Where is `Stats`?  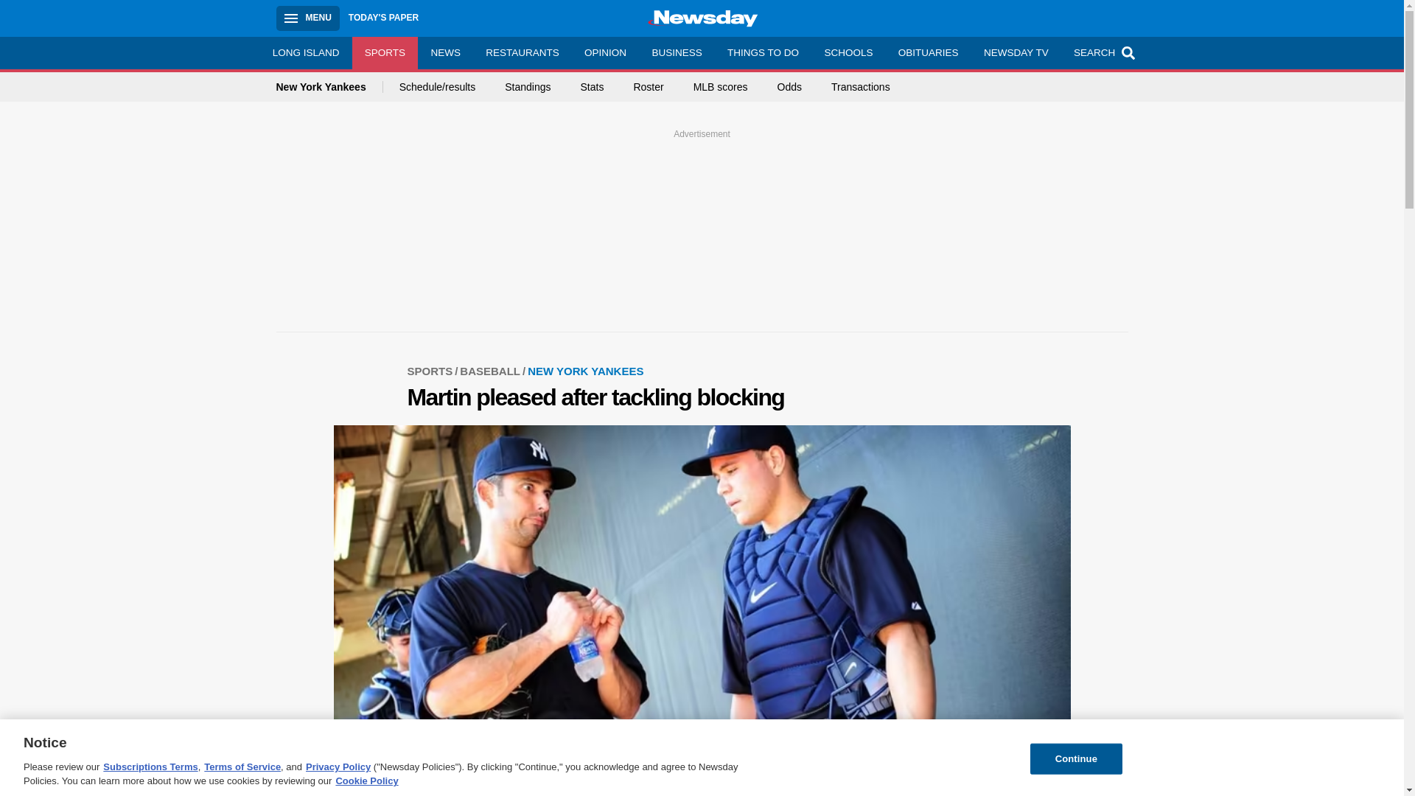 Stats is located at coordinates (592, 87).